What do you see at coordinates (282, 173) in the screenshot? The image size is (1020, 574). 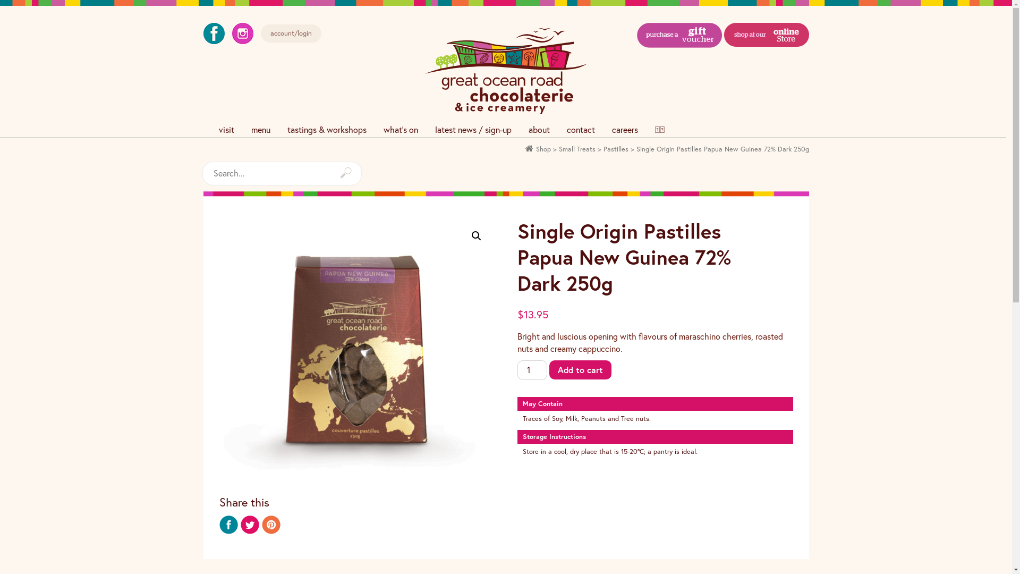 I see `Search for:` at bounding box center [282, 173].